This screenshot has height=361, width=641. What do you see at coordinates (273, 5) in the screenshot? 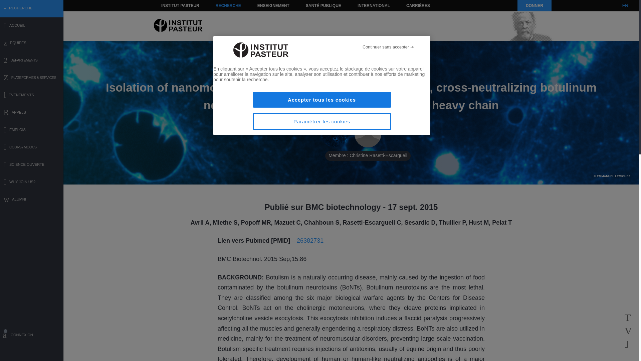
I see `ENSEIGNEMENT` at bounding box center [273, 5].